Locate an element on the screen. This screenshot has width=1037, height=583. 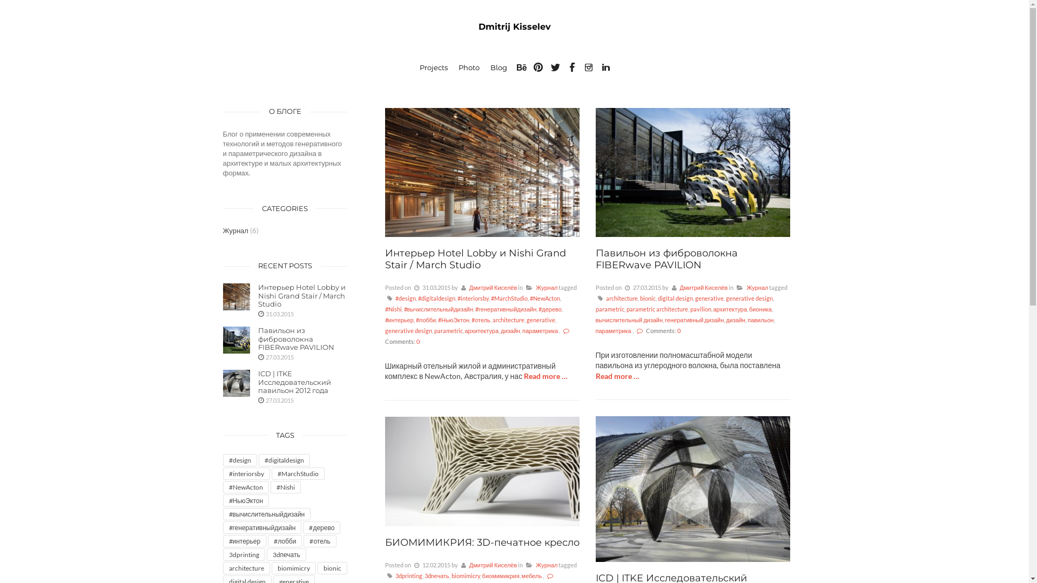
pavilion is located at coordinates (701, 309).